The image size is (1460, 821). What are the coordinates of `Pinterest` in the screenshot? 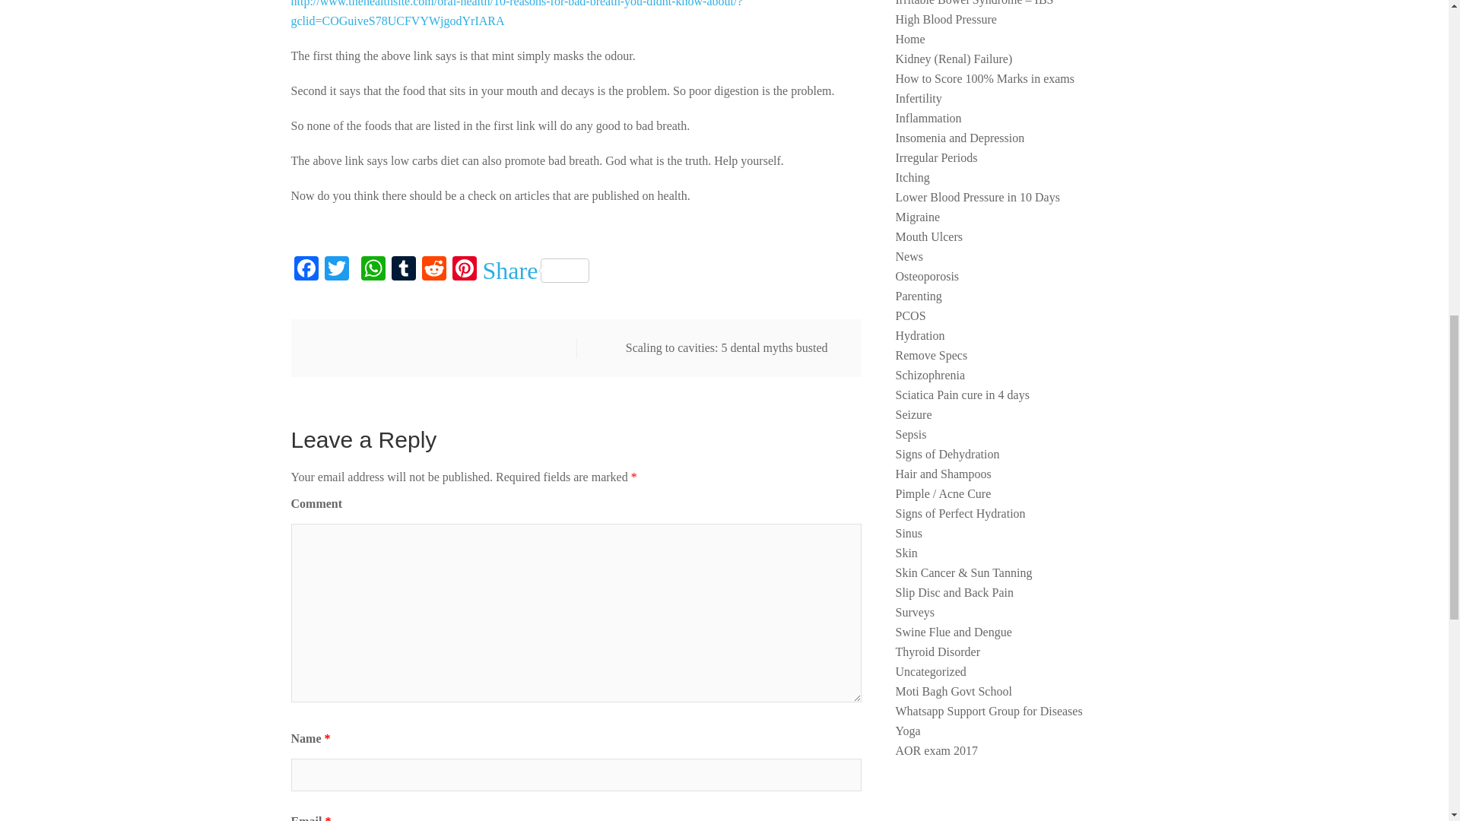 It's located at (463, 269).